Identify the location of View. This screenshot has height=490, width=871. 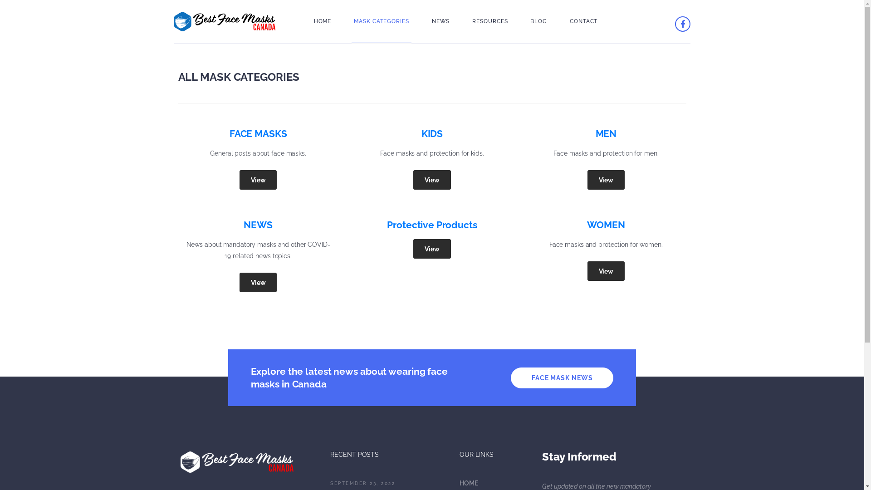
(606, 271).